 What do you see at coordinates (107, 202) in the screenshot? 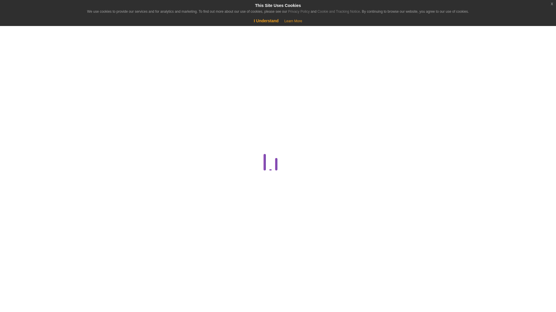
I see `Domains and DNS` at bounding box center [107, 202].